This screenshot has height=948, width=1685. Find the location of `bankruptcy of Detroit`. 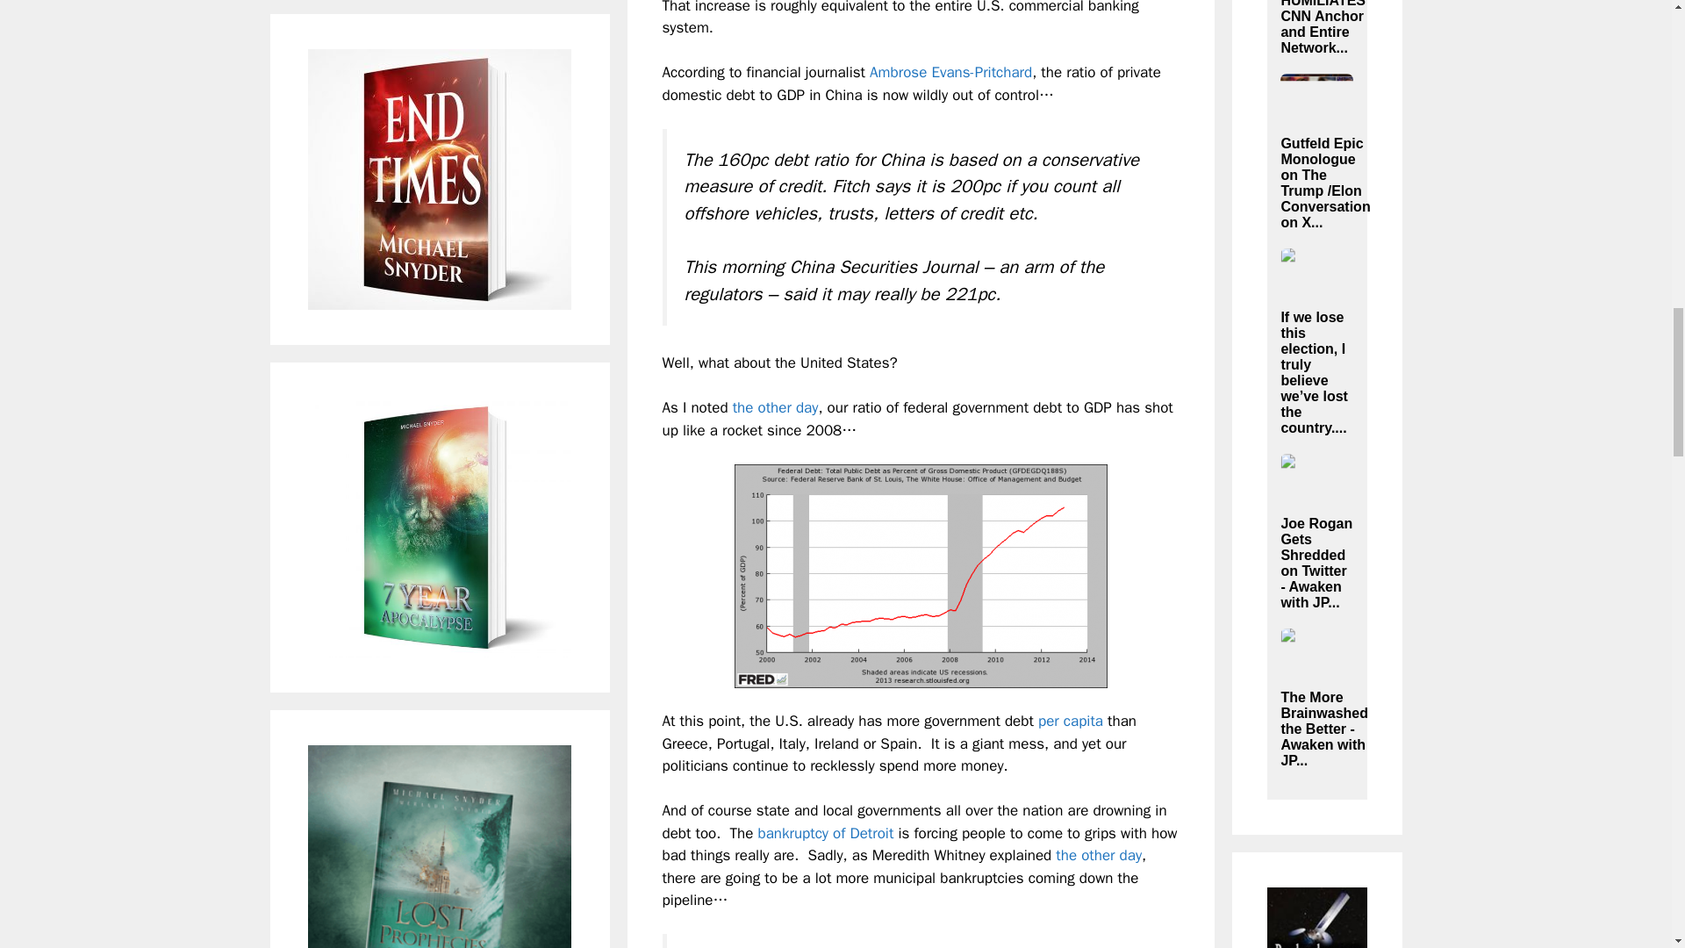

bankruptcy of Detroit is located at coordinates (827, 833).